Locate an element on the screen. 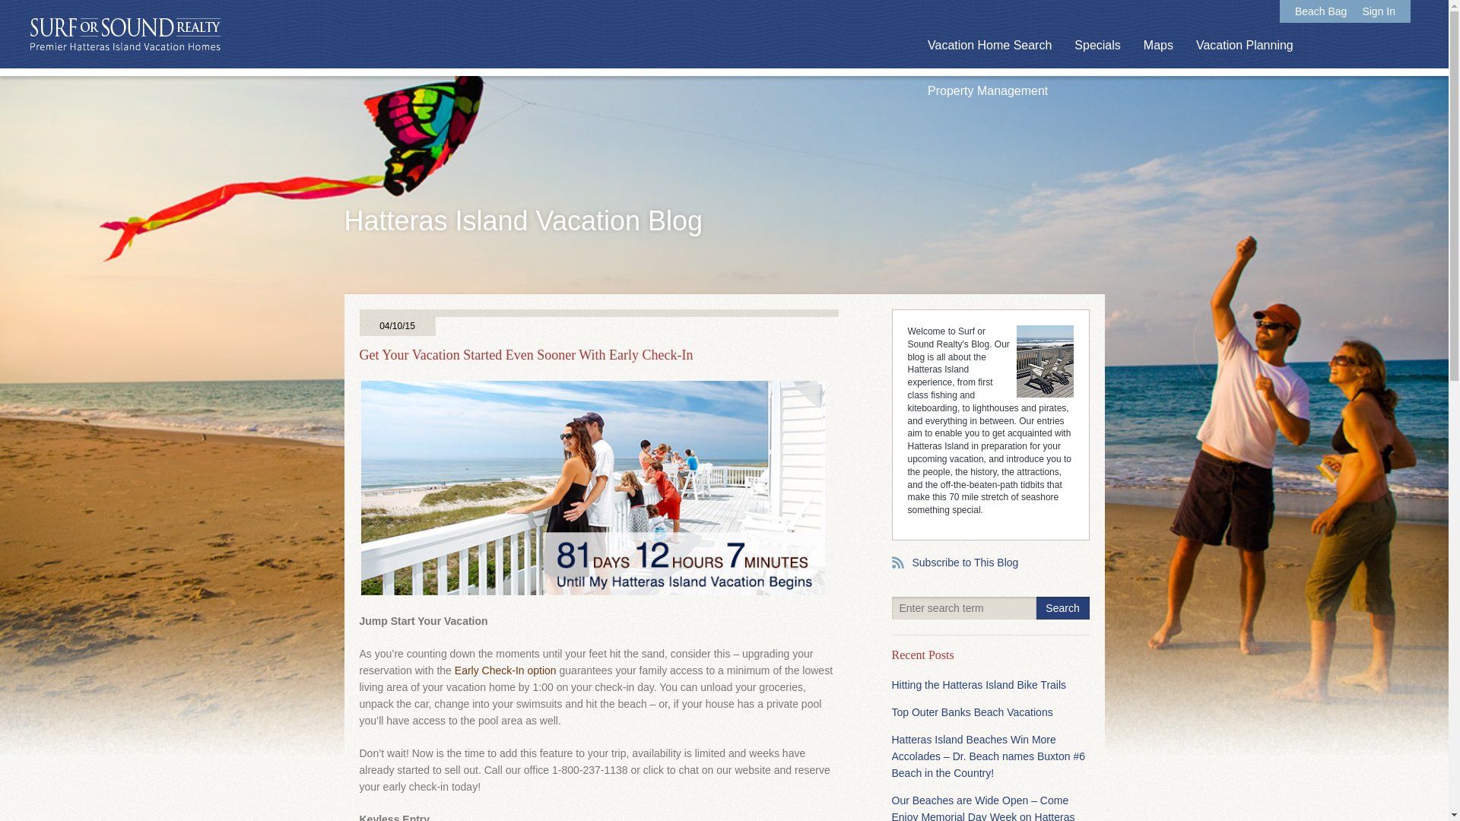 This screenshot has height=821, width=1460. Vacation Home Search is located at coordinates (989, 46).